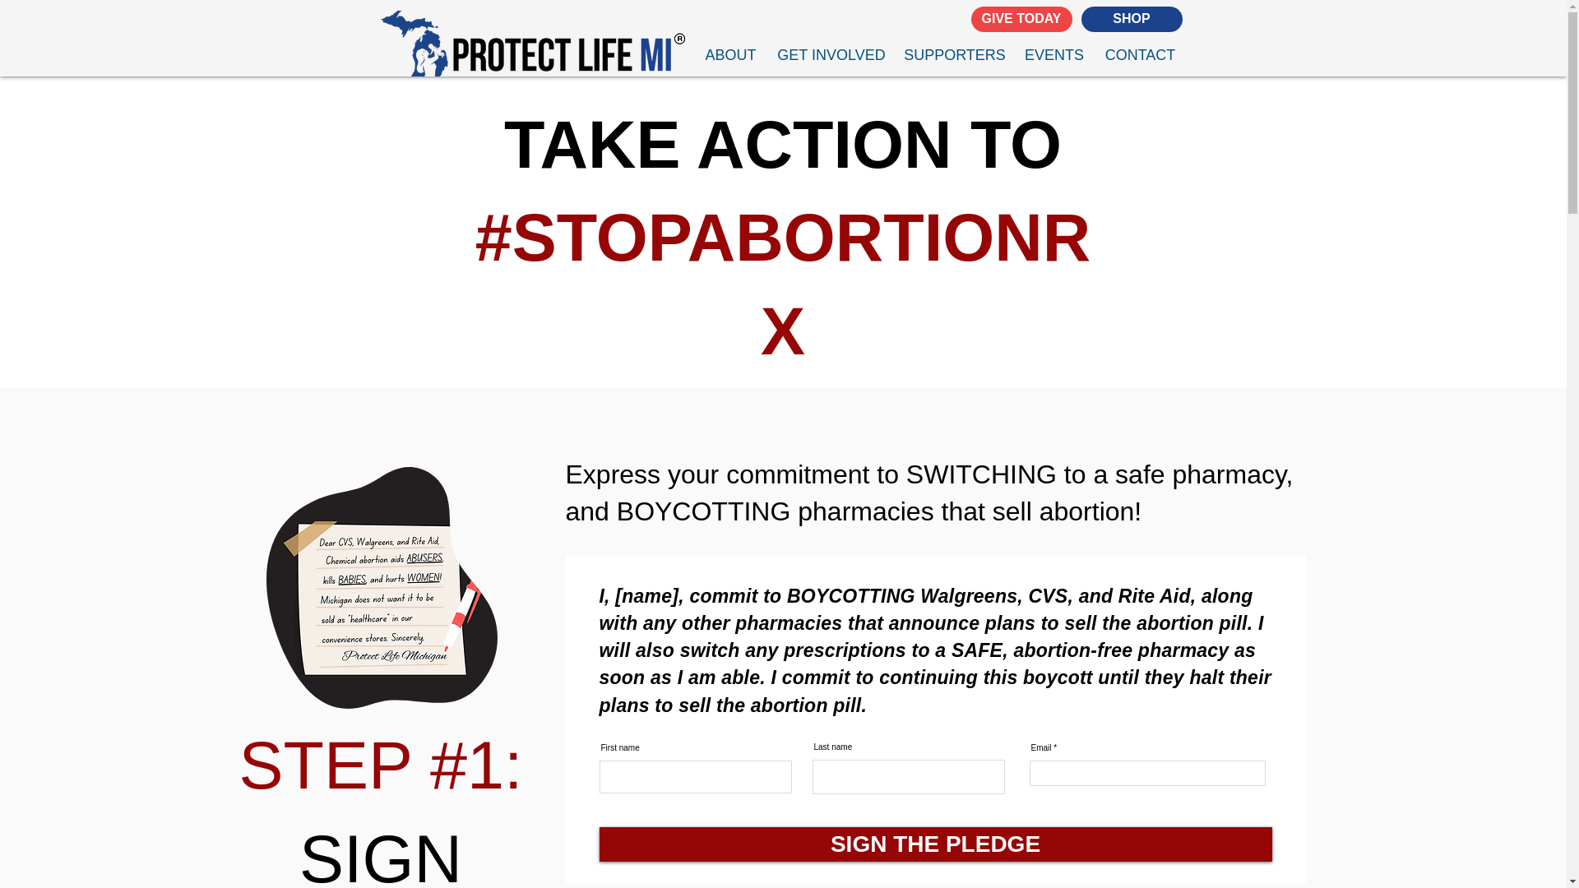 The width and height of the screenshot is (1579, 888). What do you see at coordinates (730, 54) in the screenshot?
I see `ABOUT` at bounding box center [730, 54].